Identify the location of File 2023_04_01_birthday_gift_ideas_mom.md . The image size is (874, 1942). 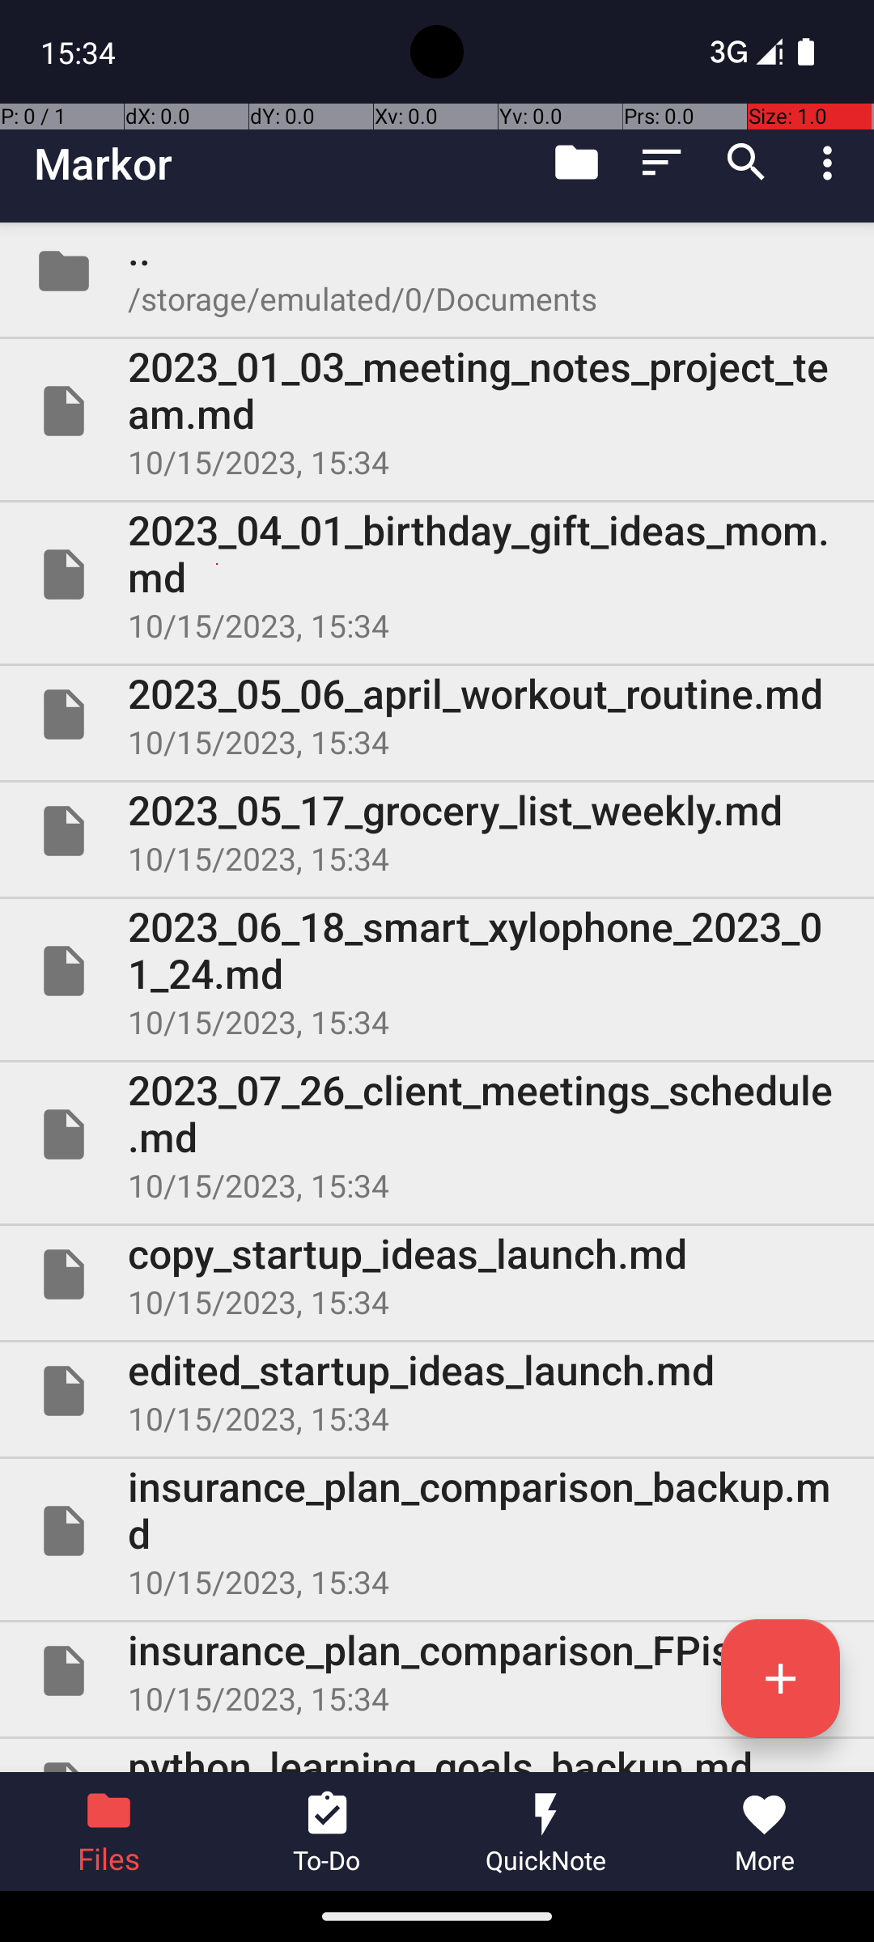
(437, 575).